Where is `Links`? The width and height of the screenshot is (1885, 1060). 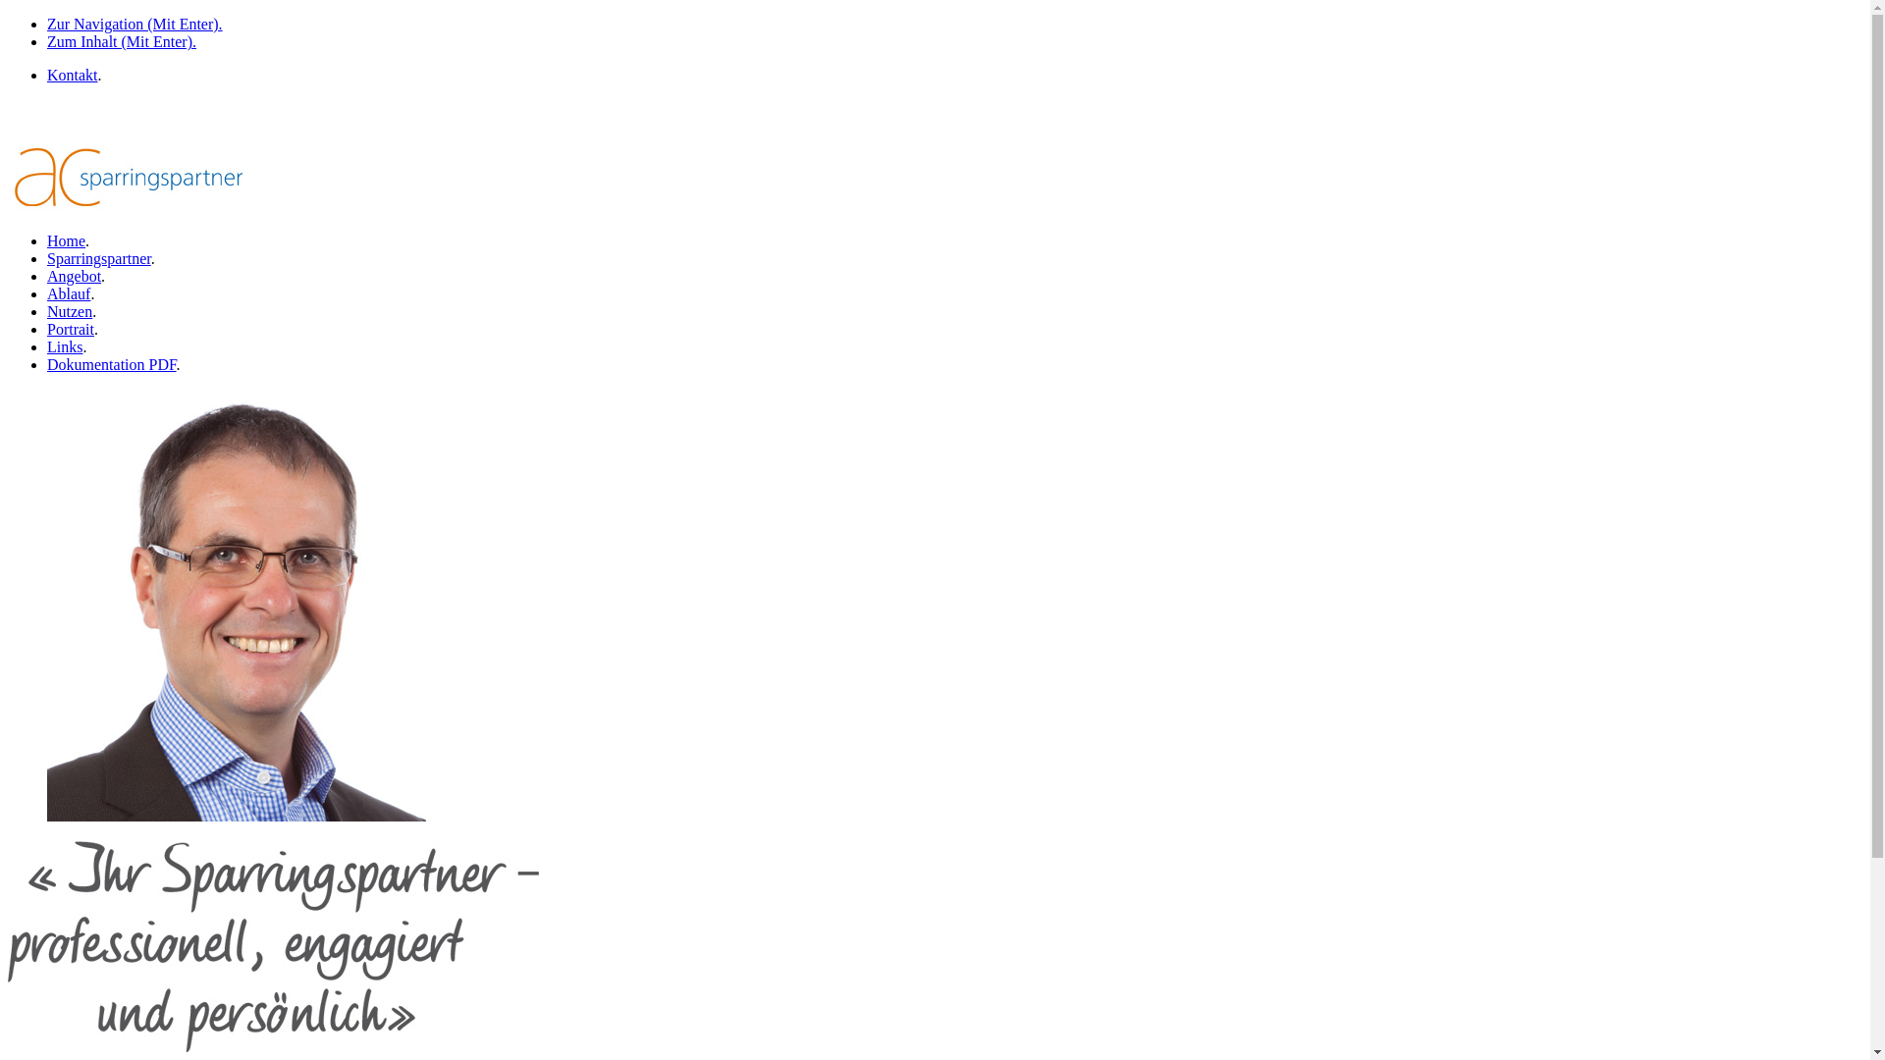 Links is located at coordinates (65, 347).